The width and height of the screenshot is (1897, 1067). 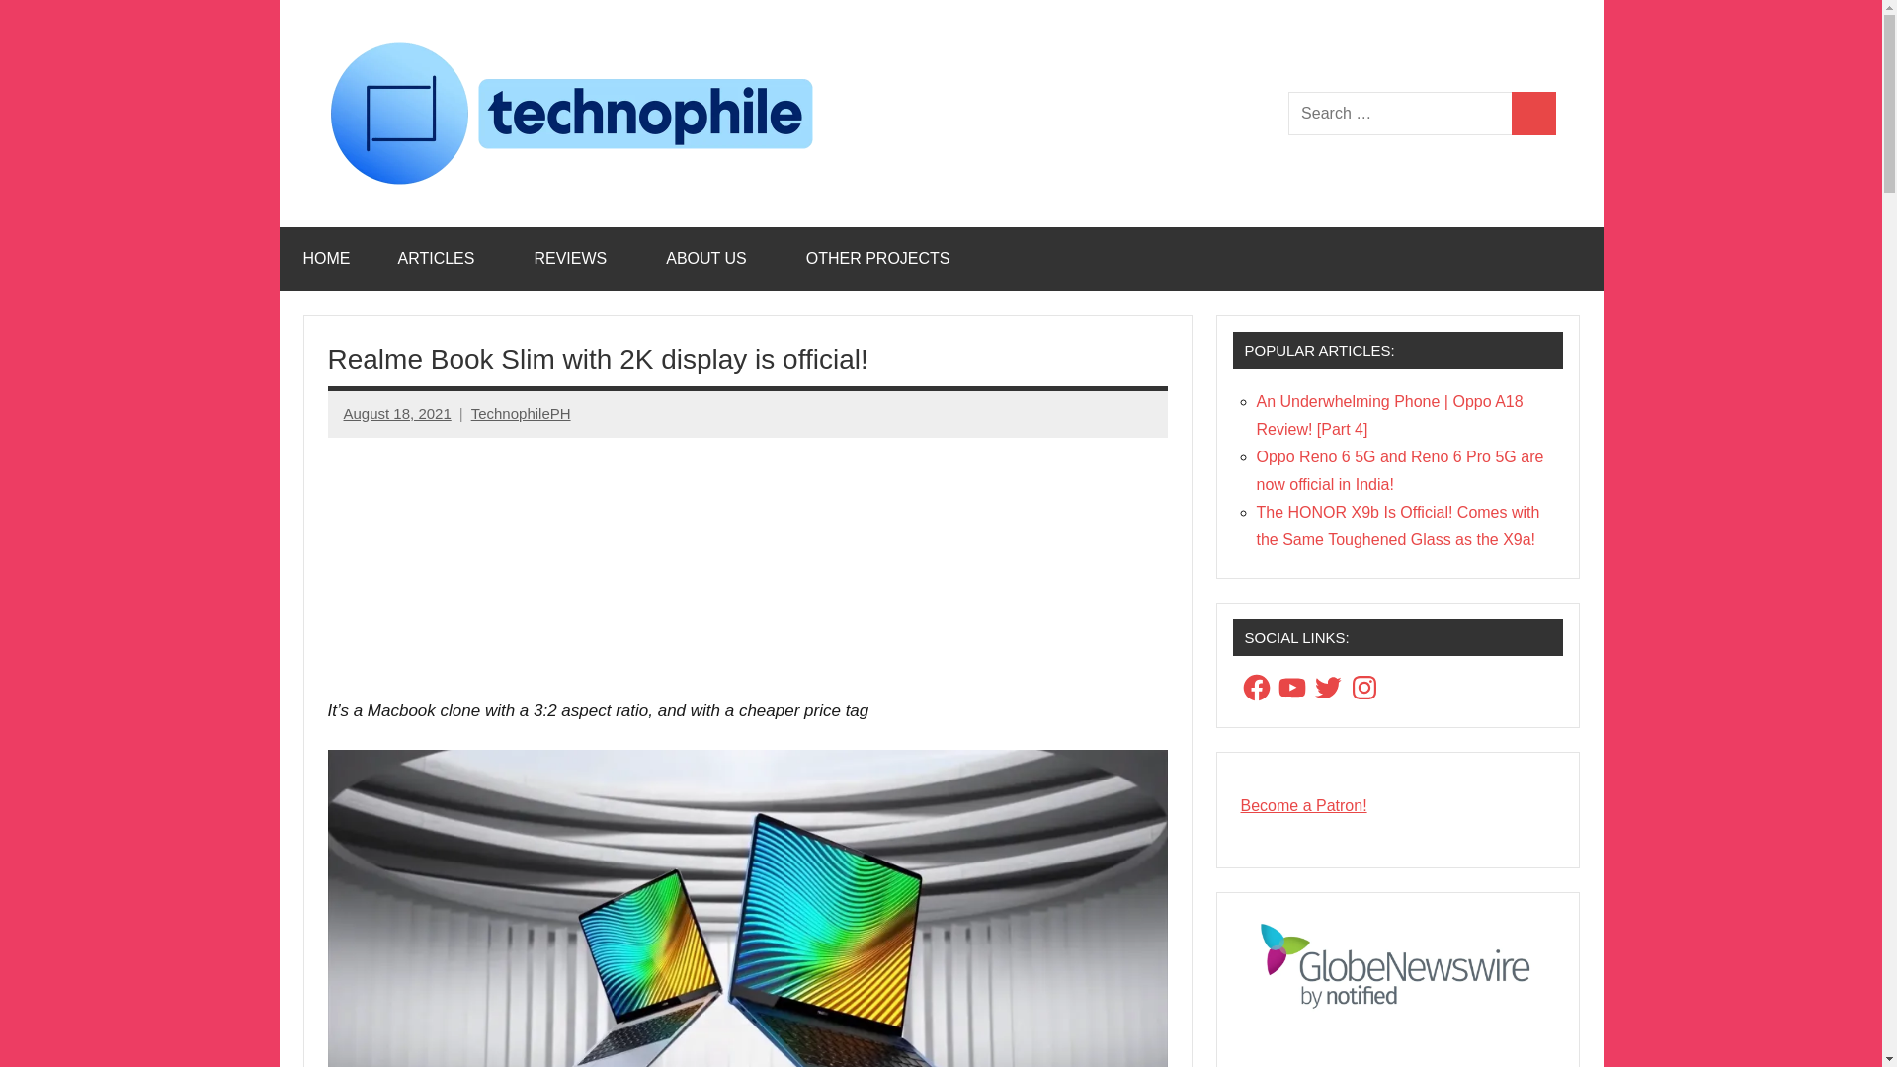 I want to click on ABOUT US, so click(x=711, y=259).